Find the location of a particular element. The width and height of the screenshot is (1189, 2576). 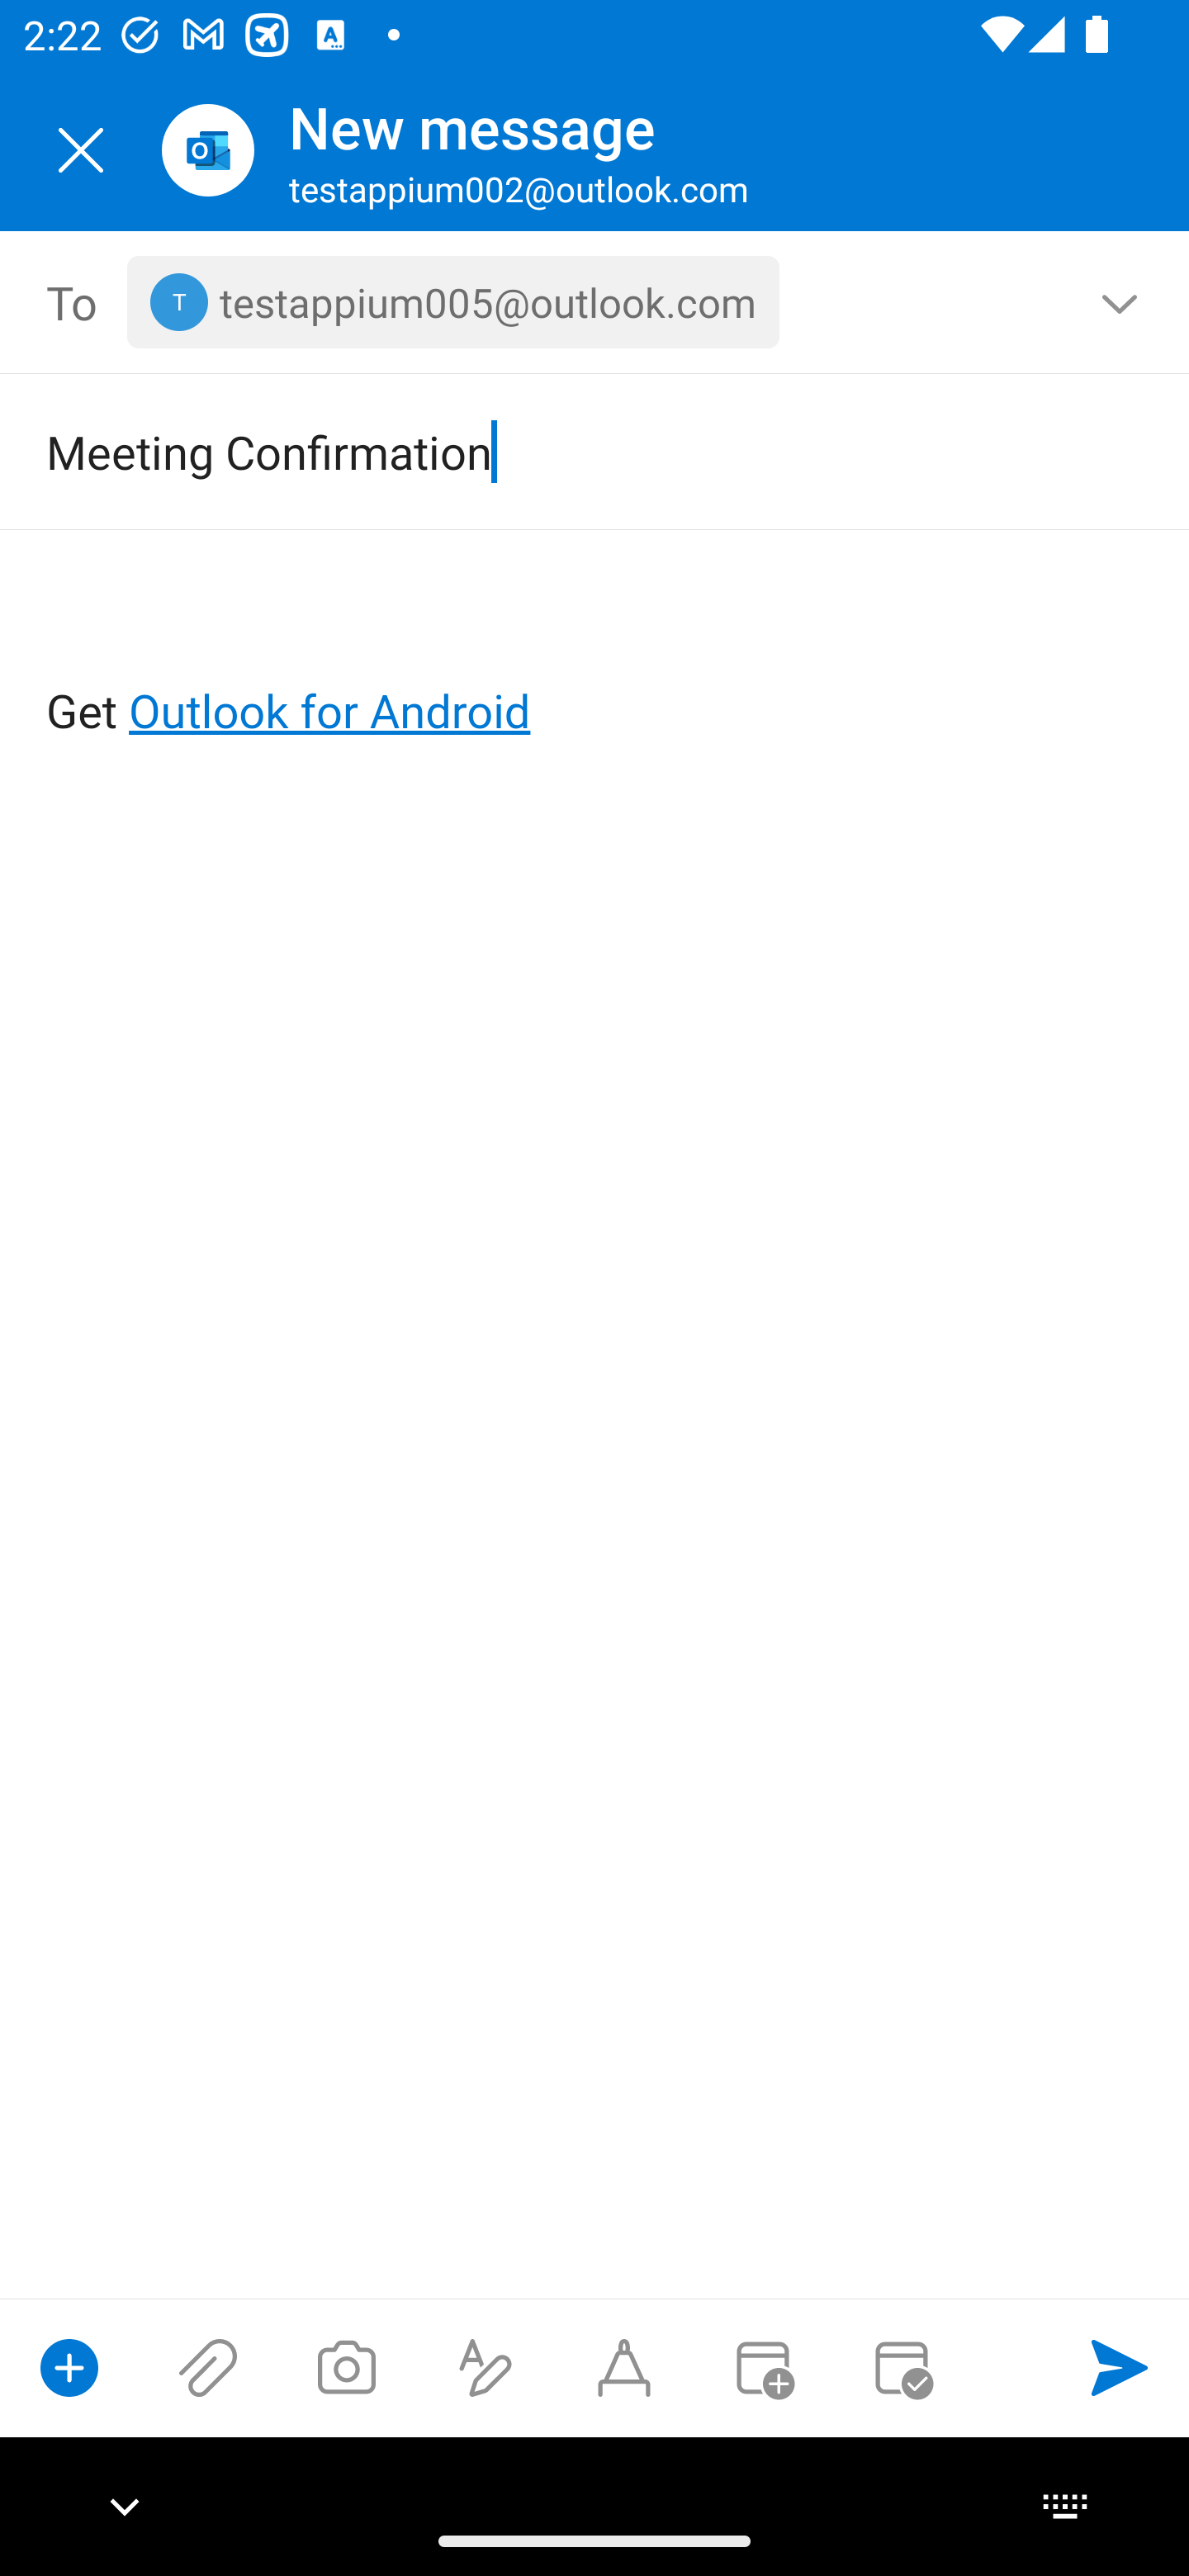

Send is located at coordinates (1120, 2367).